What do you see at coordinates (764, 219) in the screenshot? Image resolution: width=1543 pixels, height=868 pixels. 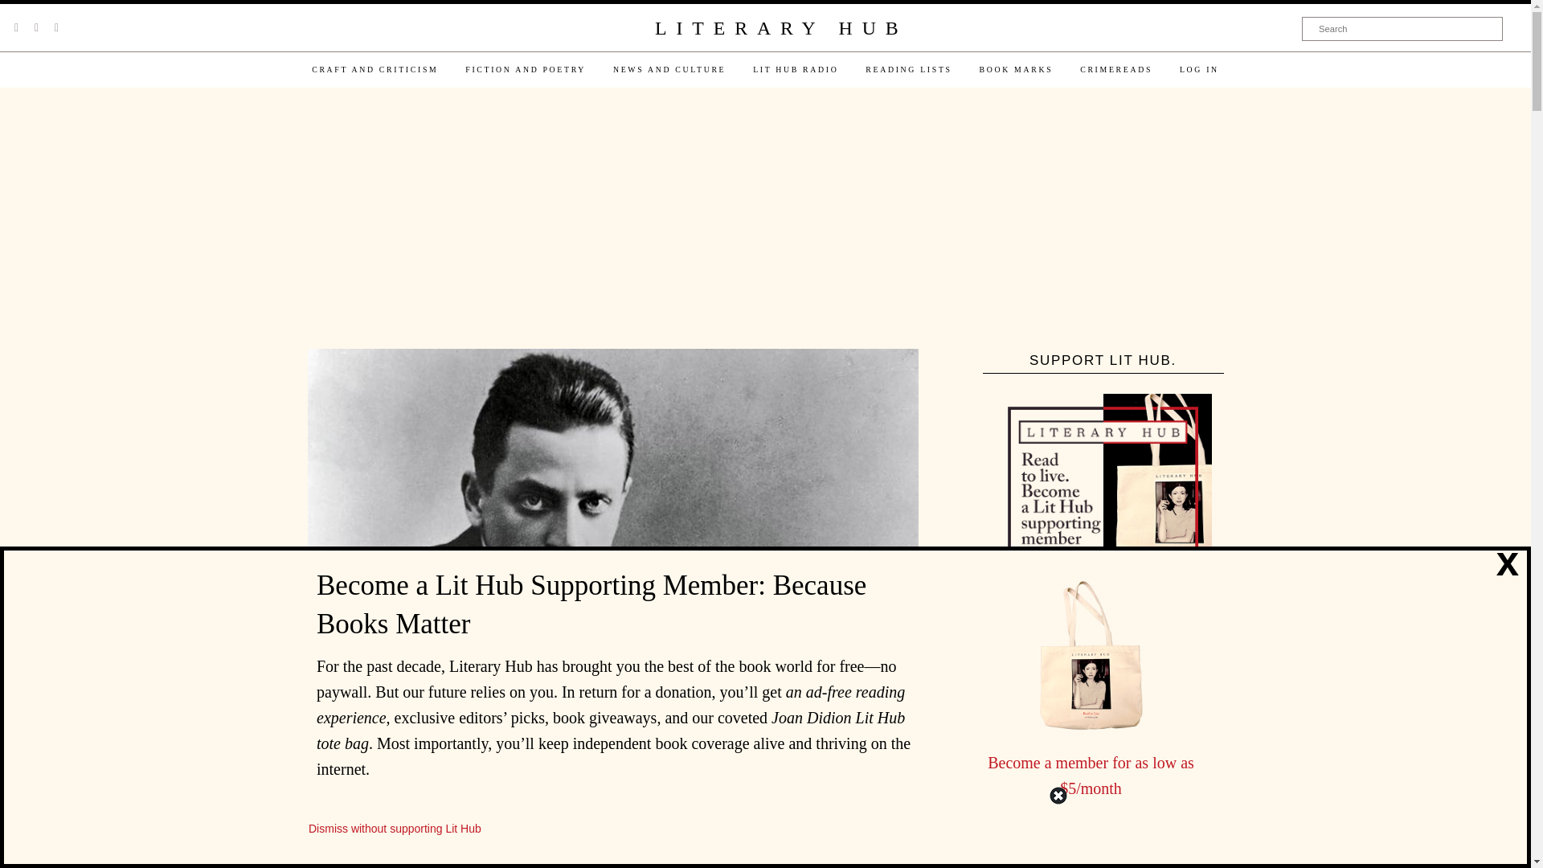 I see `3rd party ad content` at bounding box center [764, 219].